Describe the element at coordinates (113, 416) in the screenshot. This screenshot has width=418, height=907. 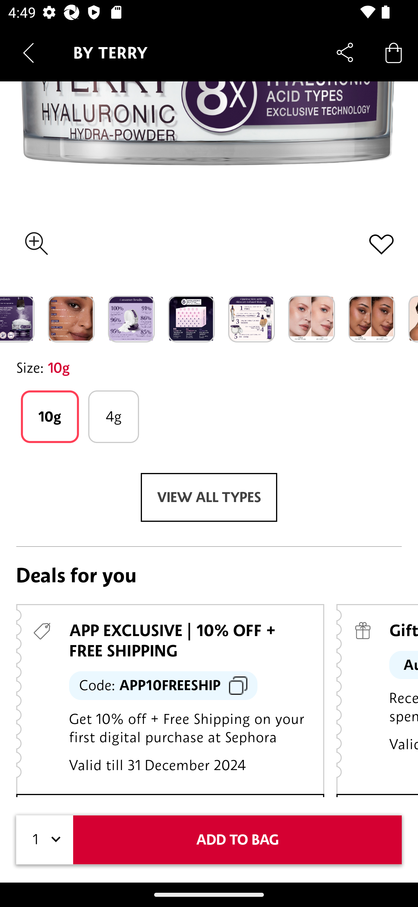
I see `4g` at that location.